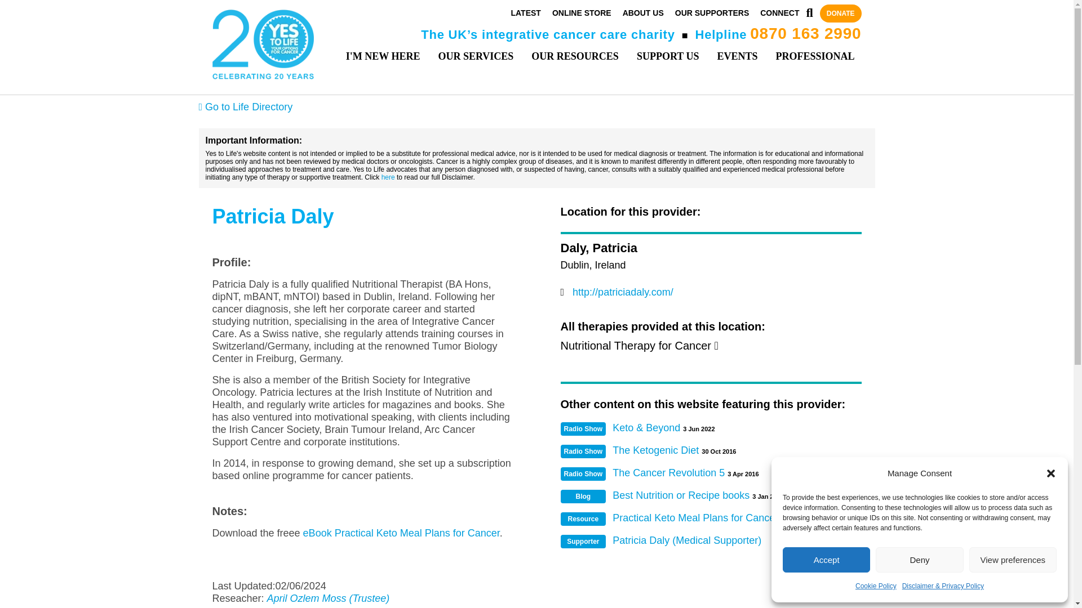 The width and height of the screenshot is (1082, 608). Describe the element at coordinates (575, 56) in the screenshot. I see `OUR RESOURCES` at that location.